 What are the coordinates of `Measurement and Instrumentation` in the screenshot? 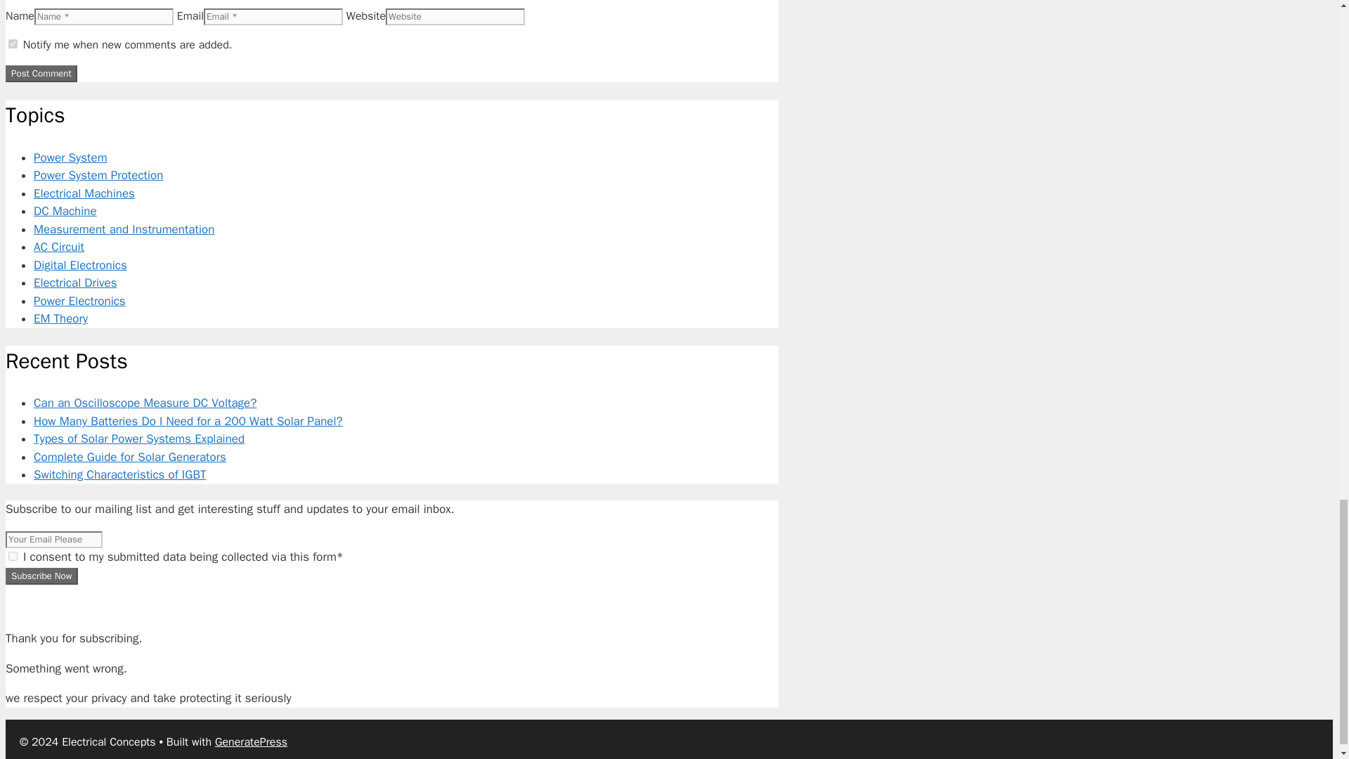 It's located at (124, 229).